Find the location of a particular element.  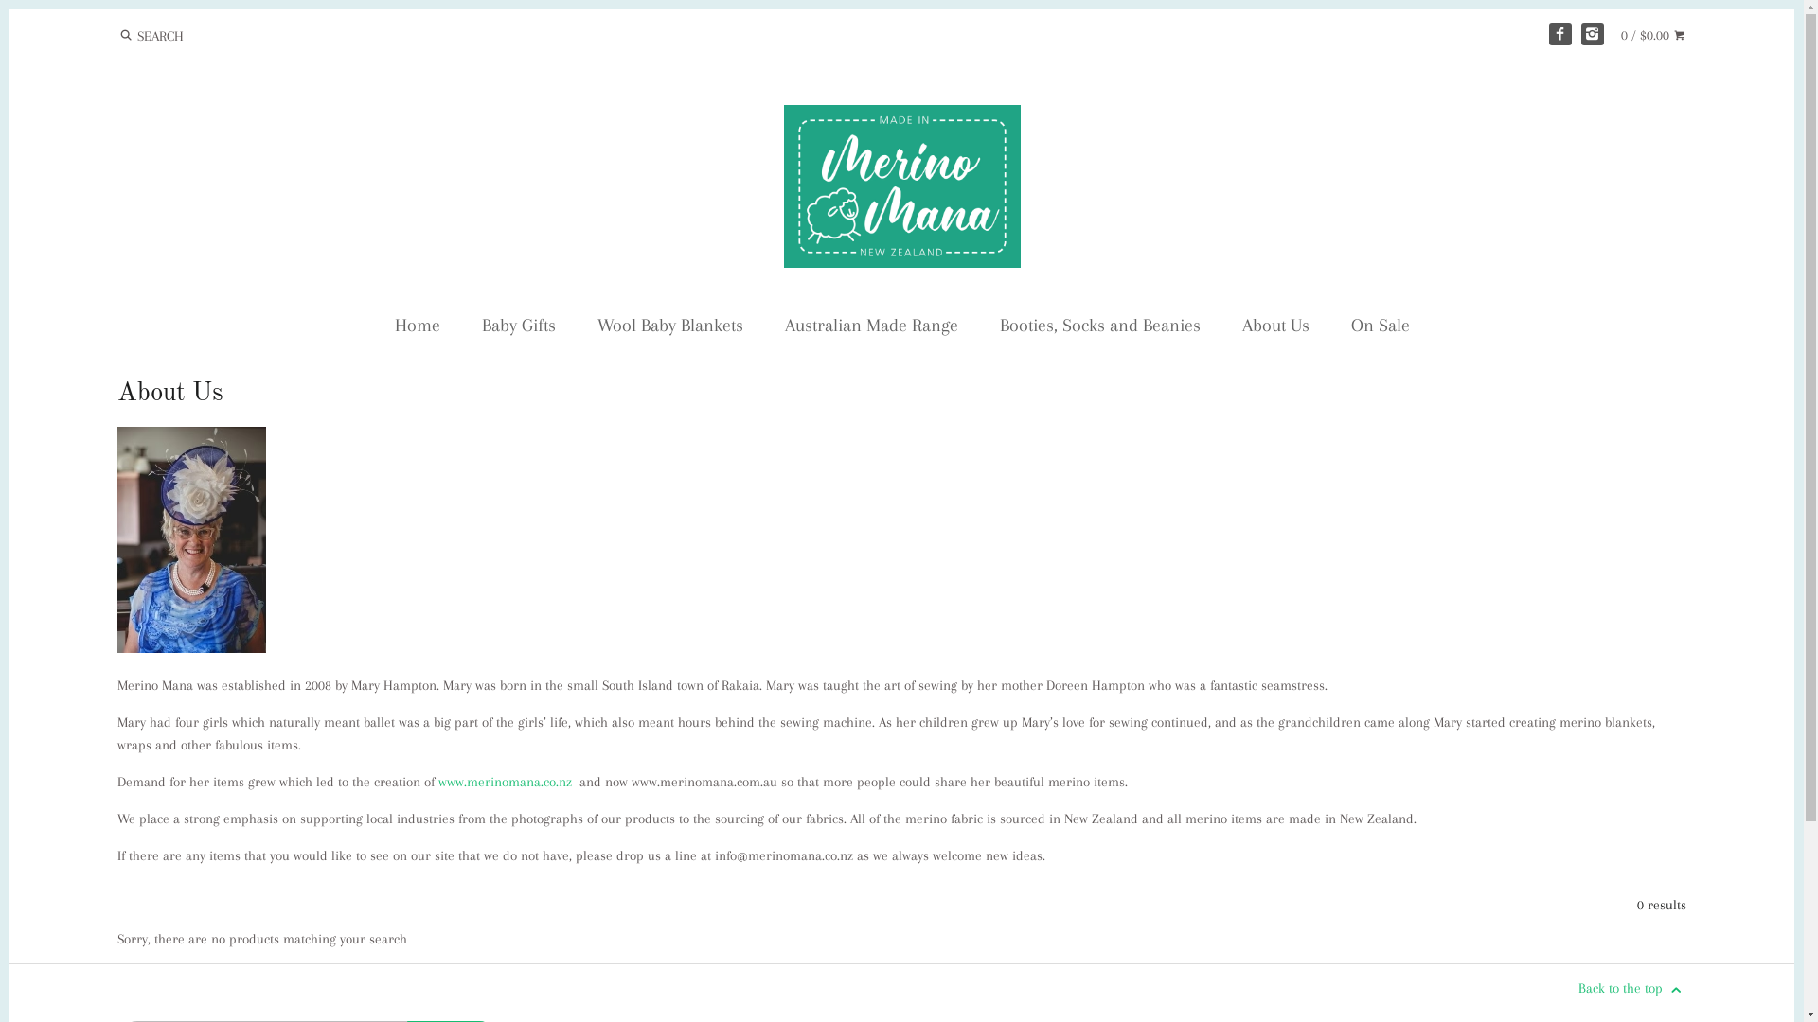

Baby Gifts is located at coordinates (518, 329).